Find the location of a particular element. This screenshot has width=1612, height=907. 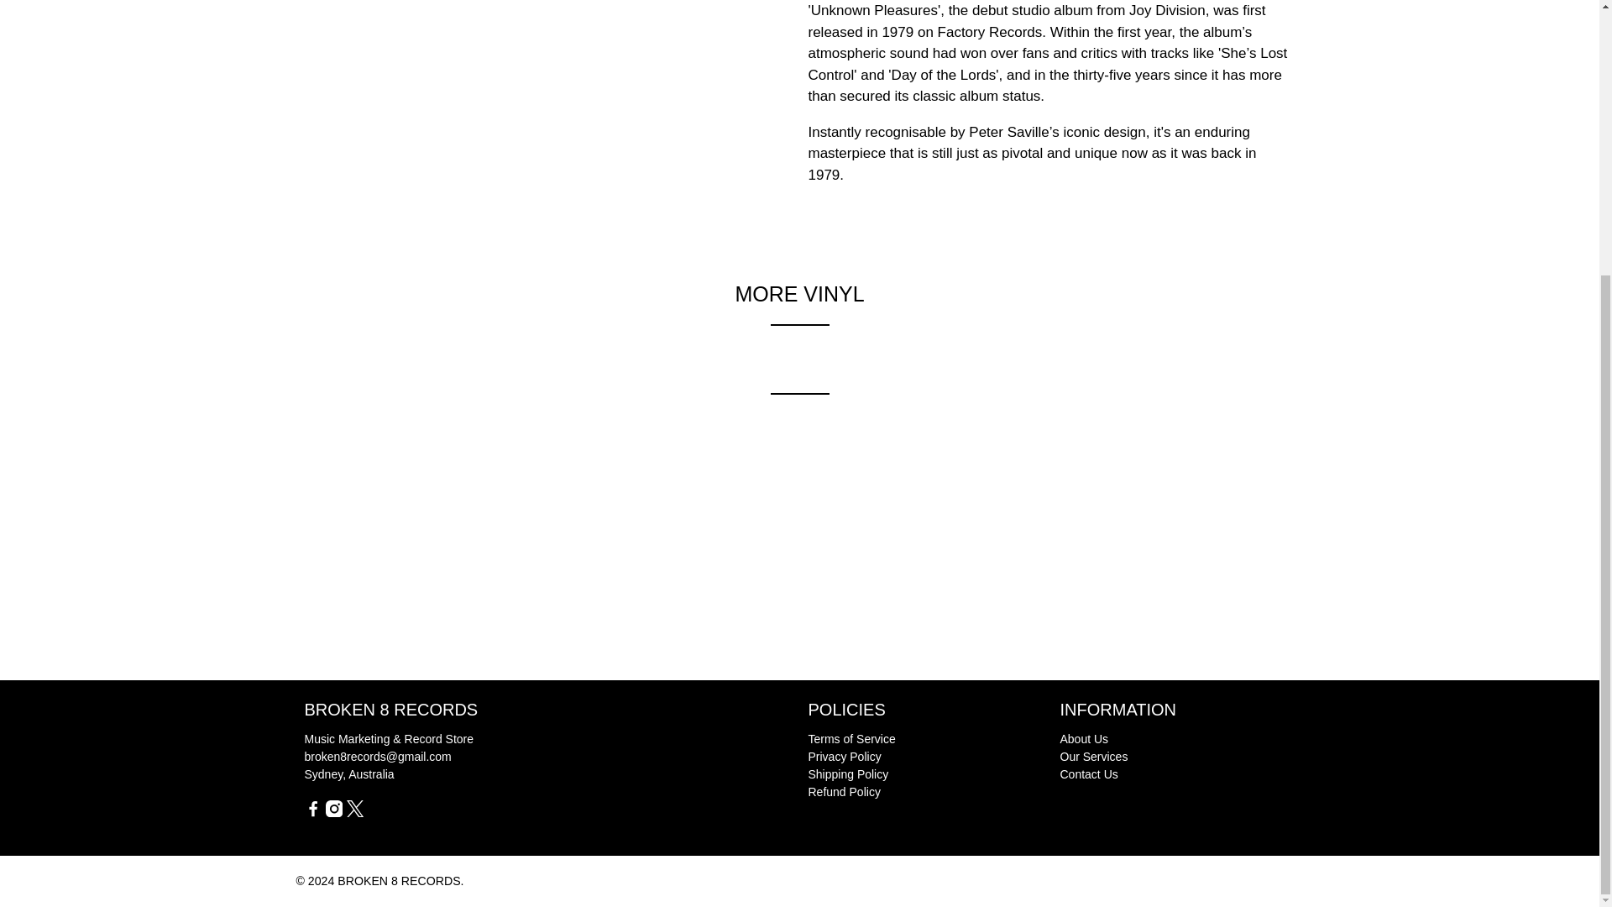

Terms of Service is located at coordinates (850, 738).